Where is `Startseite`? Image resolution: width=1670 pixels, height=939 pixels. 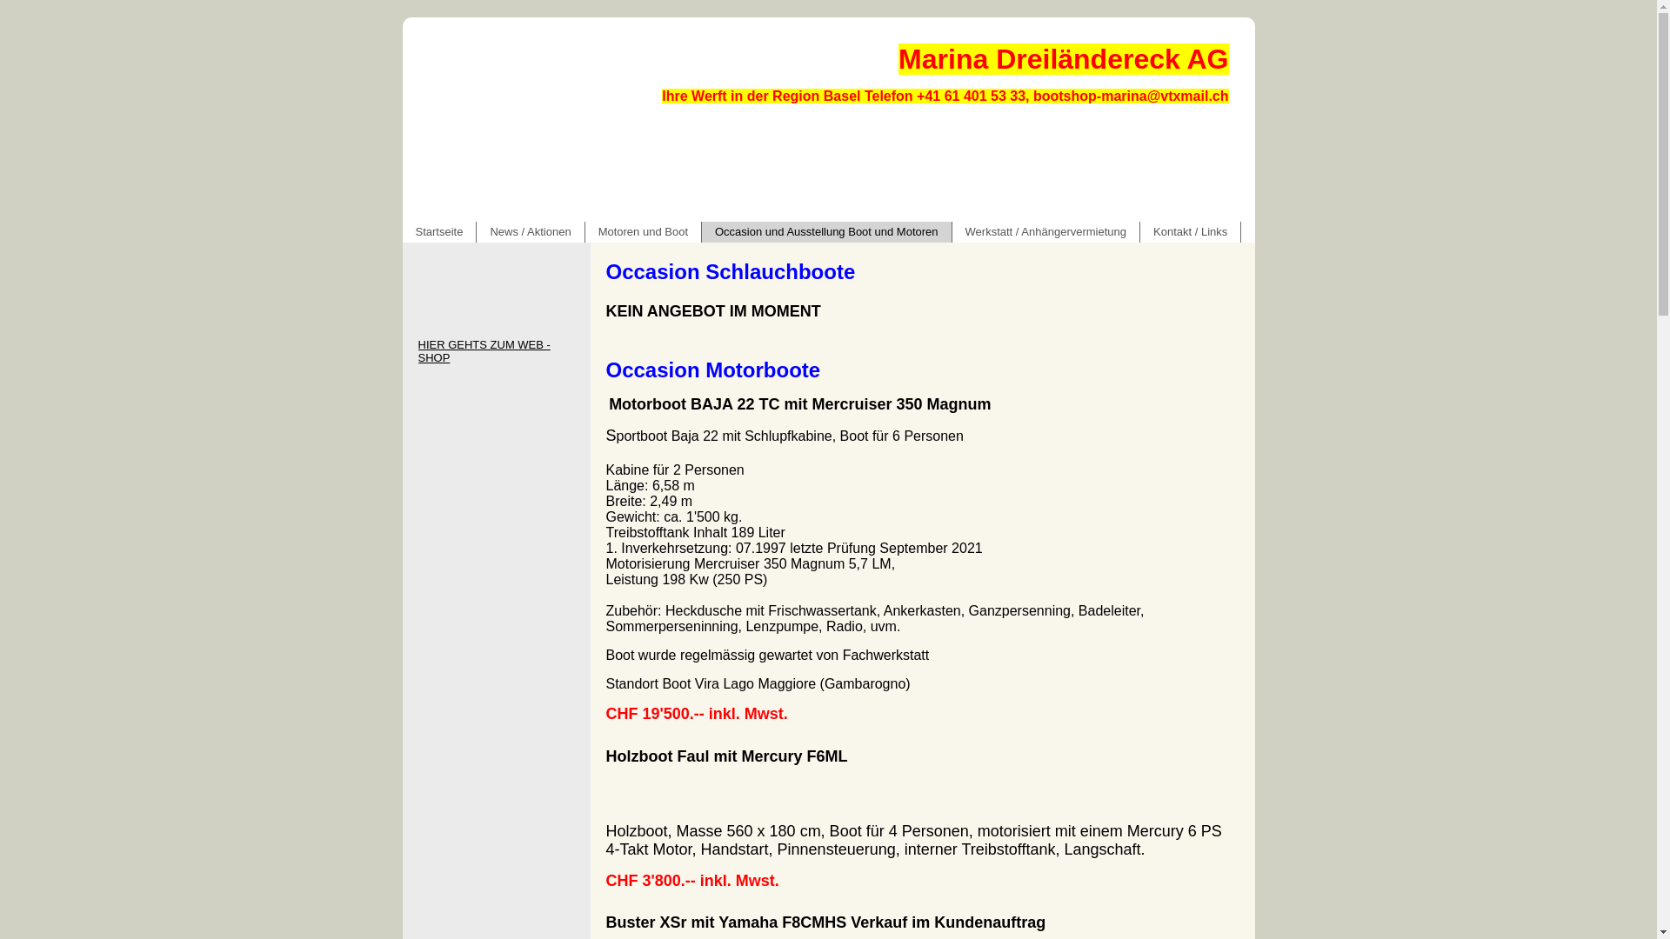 Startseite is located at coordinates (439, 232).